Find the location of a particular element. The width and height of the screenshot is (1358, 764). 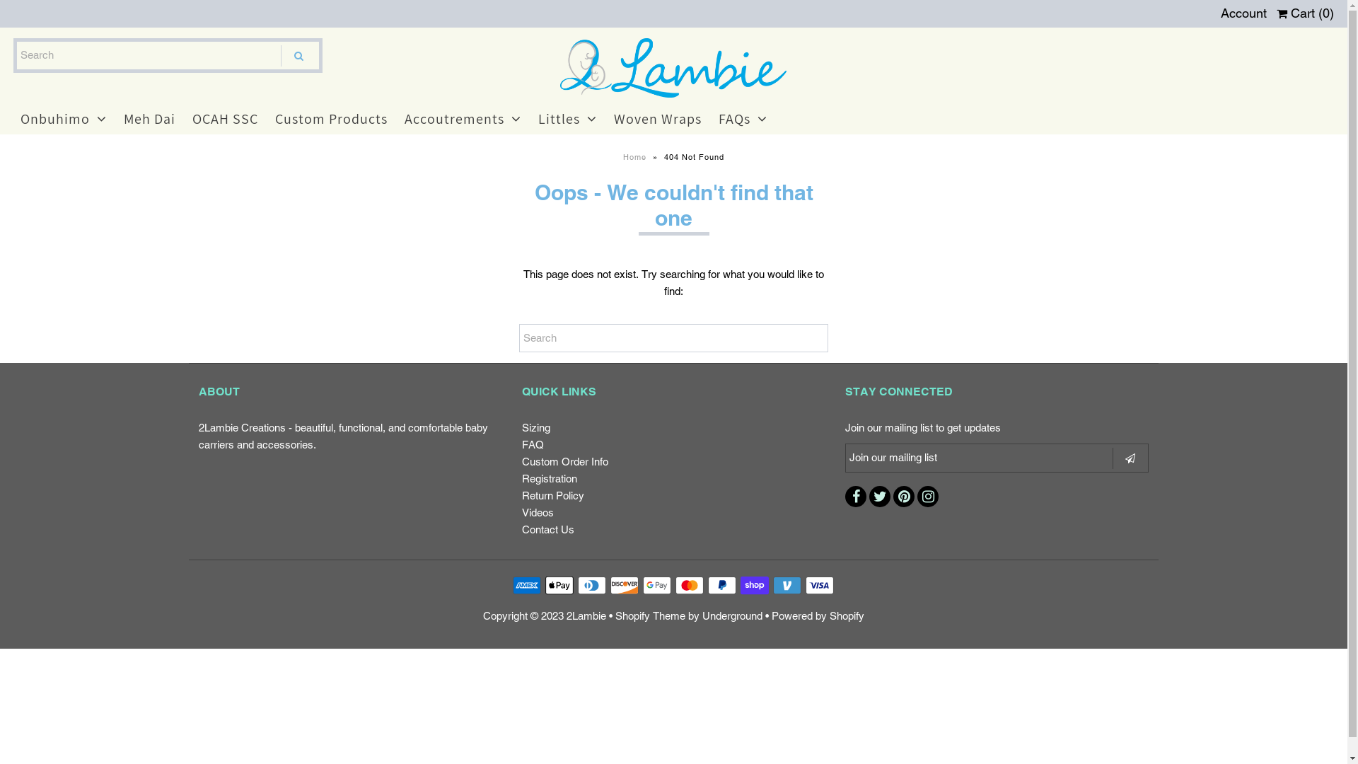

Registration is located at coordinates (550, 478).